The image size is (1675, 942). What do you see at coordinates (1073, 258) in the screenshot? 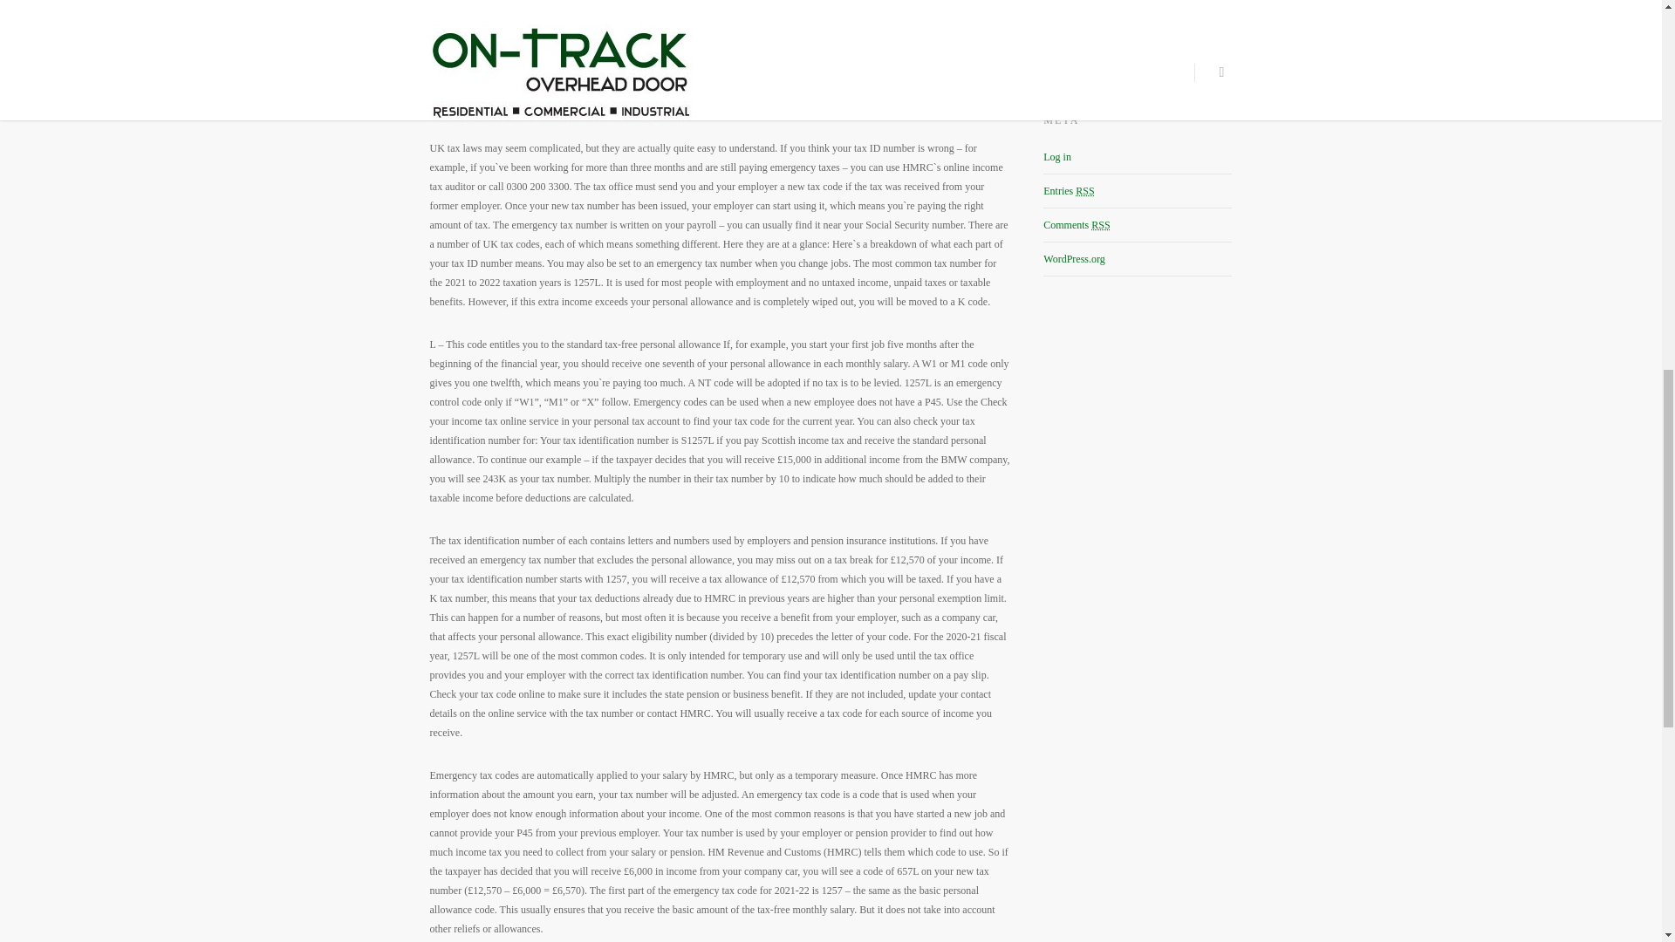
I see `WordPress.org` at bounding box center [1073, 258].